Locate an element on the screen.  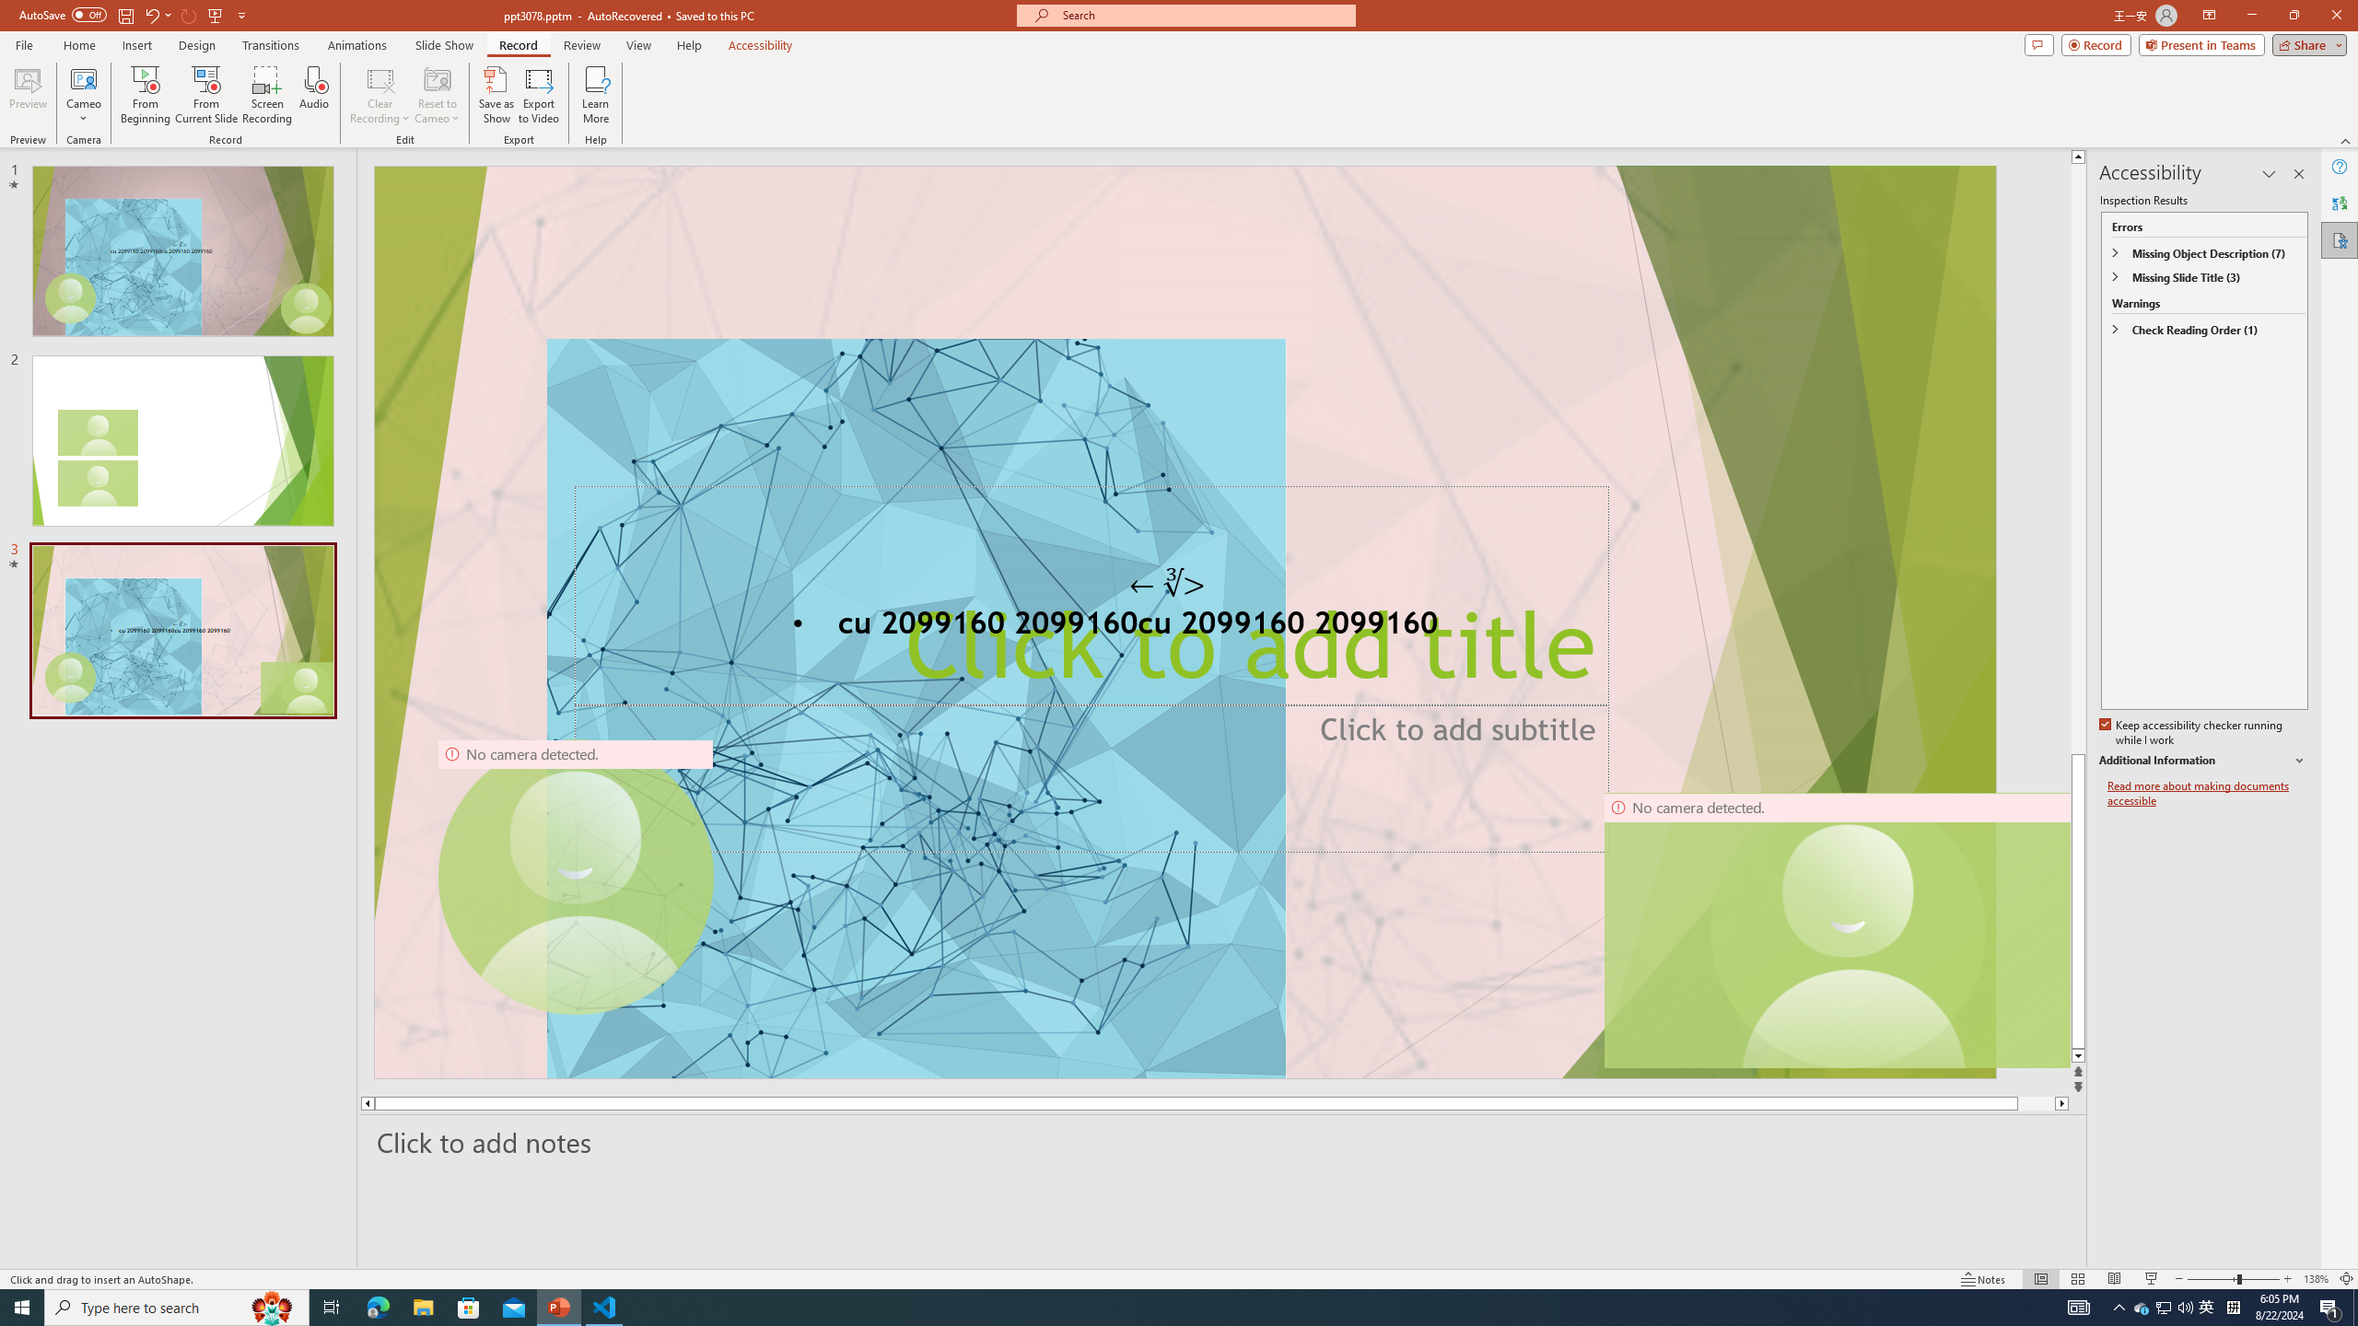
Subtitle TextBox is located at coordinates (1091, 777).